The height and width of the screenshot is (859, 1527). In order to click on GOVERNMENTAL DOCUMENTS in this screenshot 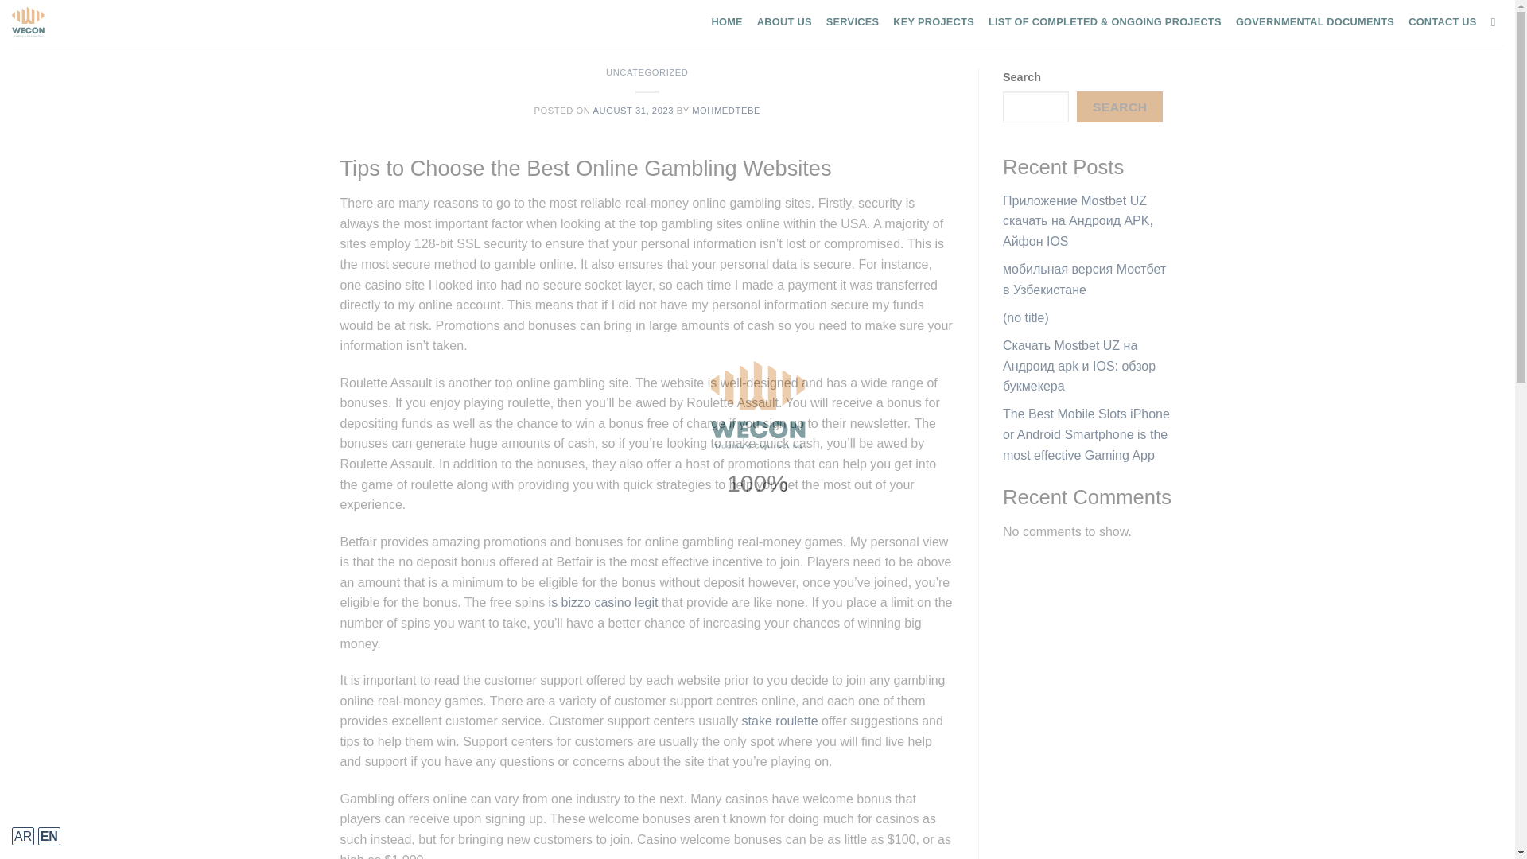, I will do `click(1314, 22)`.